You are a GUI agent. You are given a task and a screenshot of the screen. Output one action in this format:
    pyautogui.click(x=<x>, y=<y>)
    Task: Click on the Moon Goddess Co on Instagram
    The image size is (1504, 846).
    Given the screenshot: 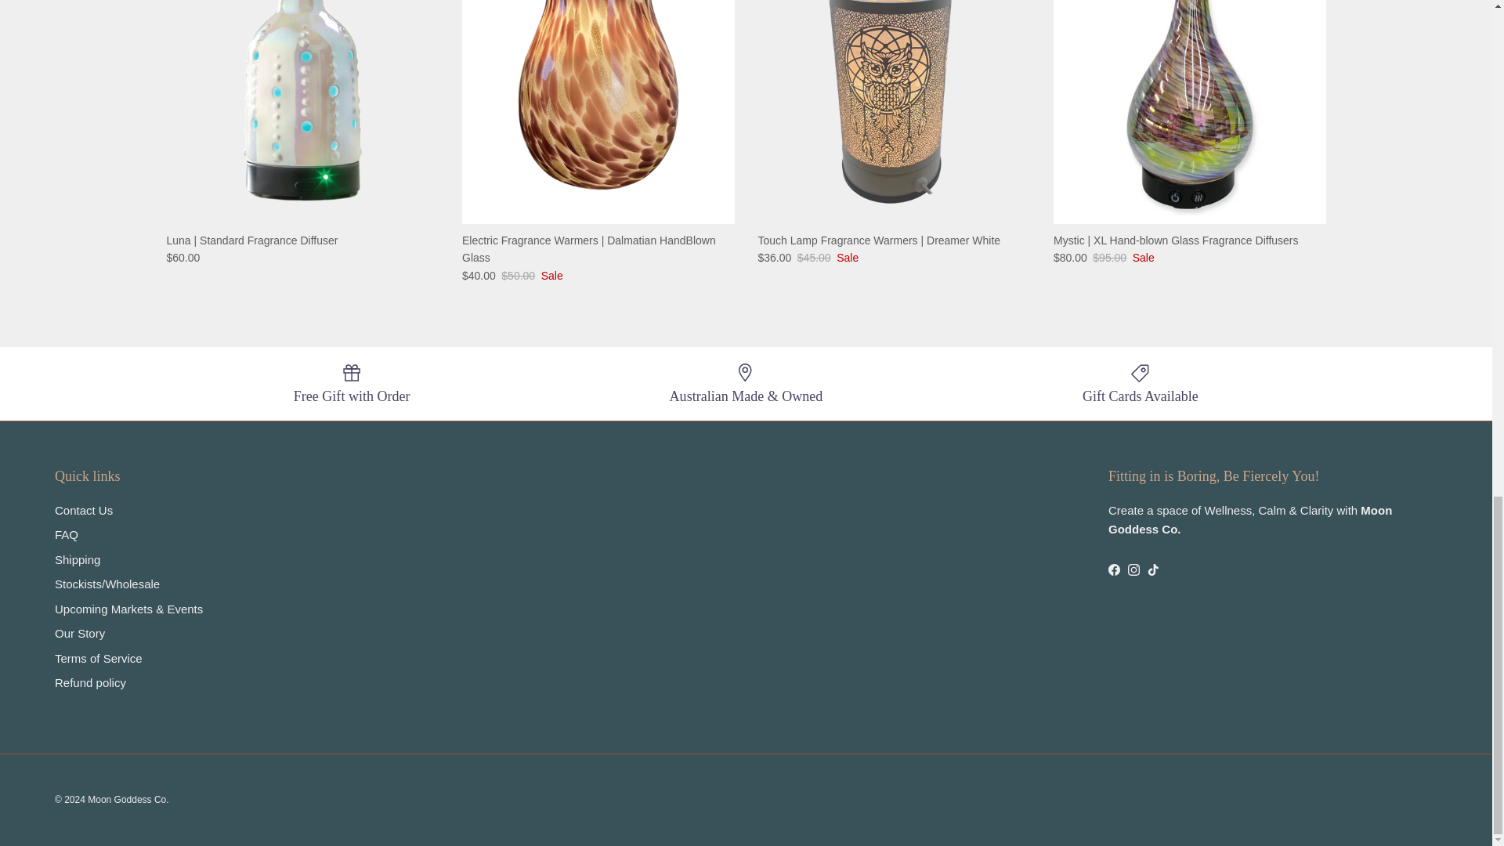 What is the action you would take?
    pyautogui.click(x=1134, y=570)
    